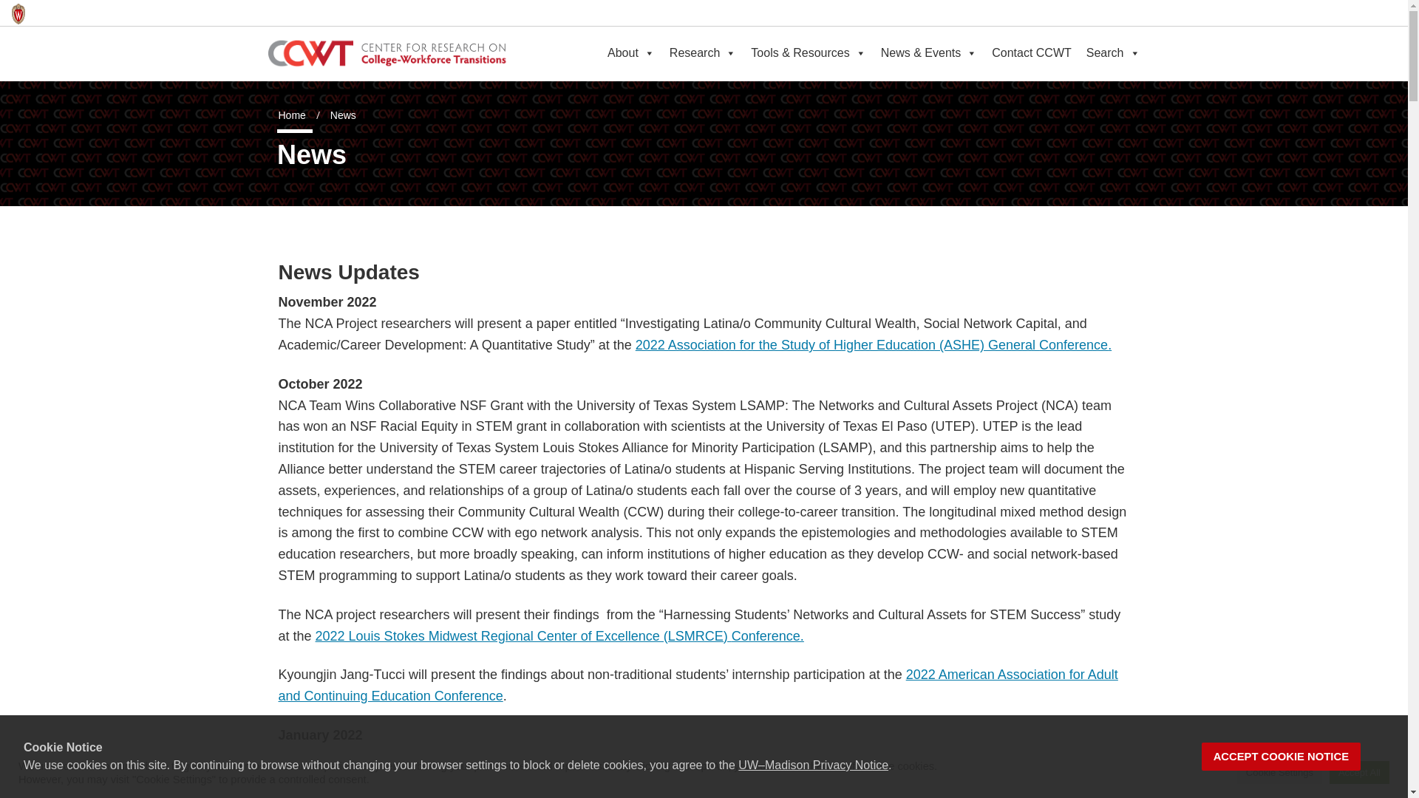 This screenshot has height=798, width=1419. Describe the element at coordinates (631, 52) in the screenshot. I see `About` at that location.